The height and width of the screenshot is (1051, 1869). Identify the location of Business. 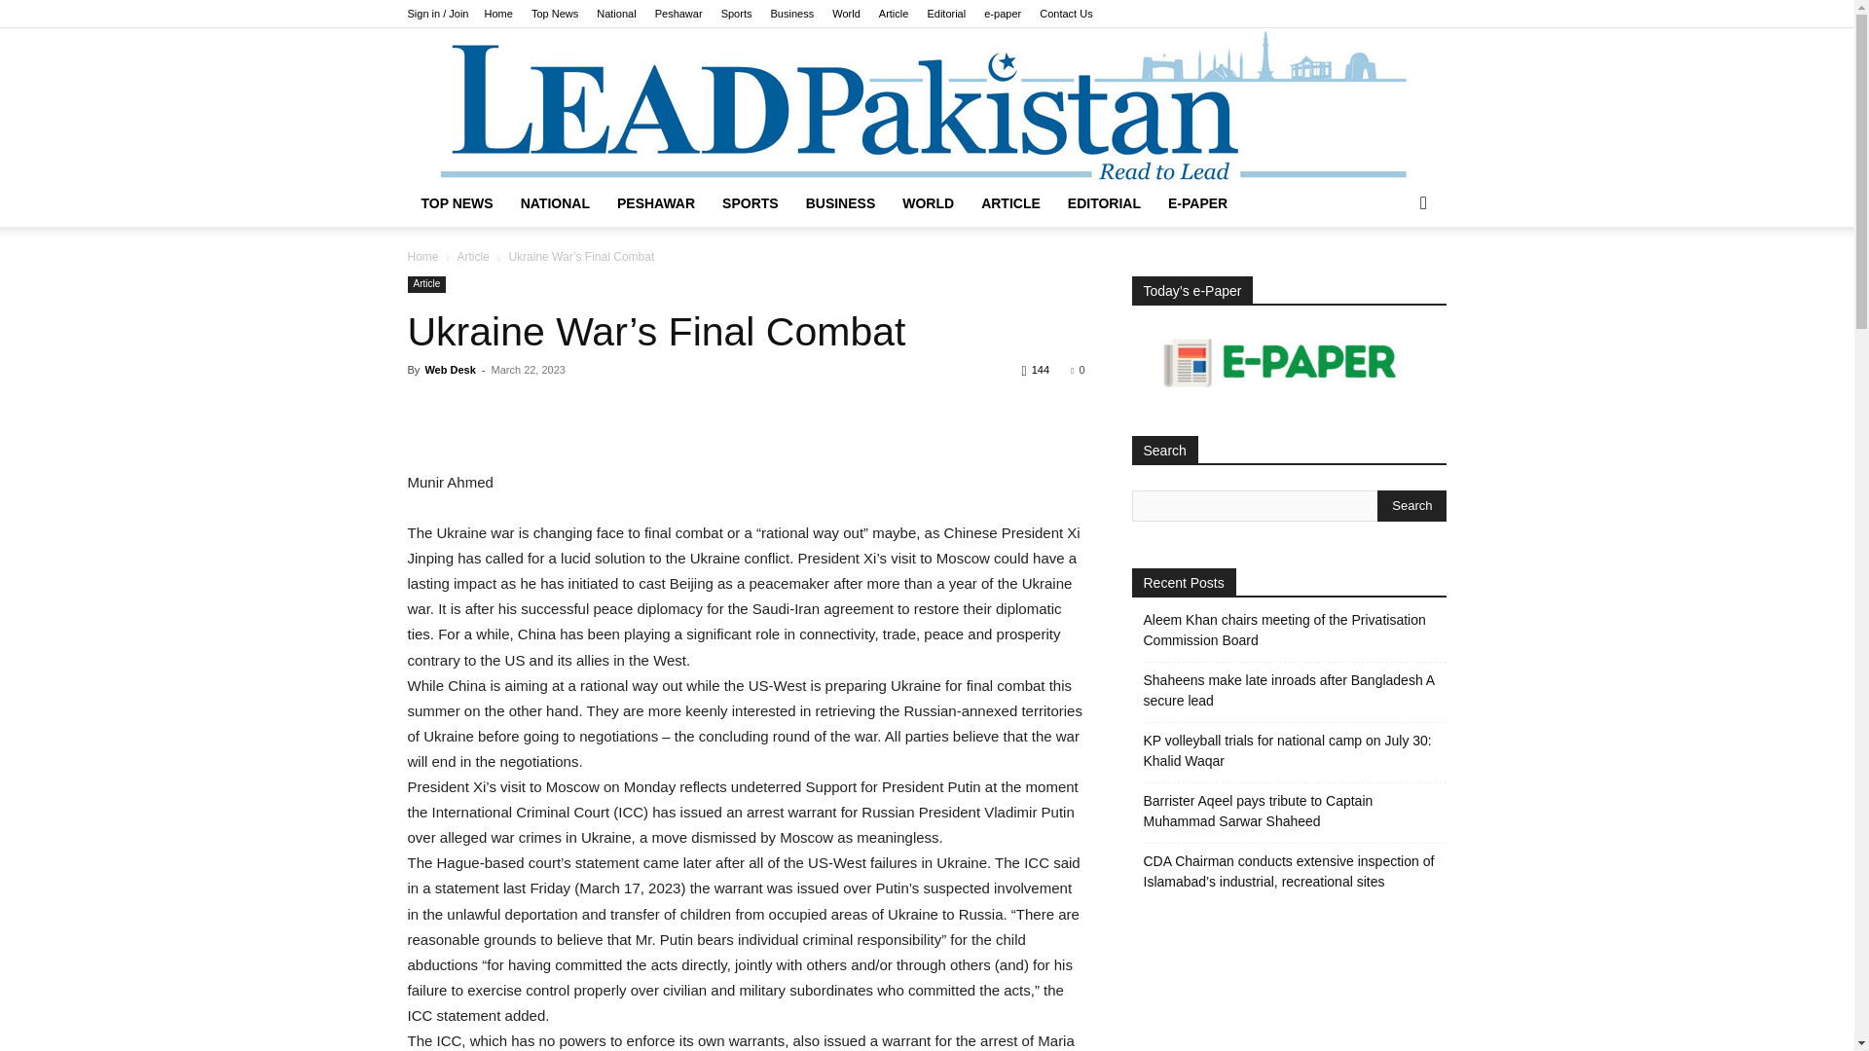
(792, 14).